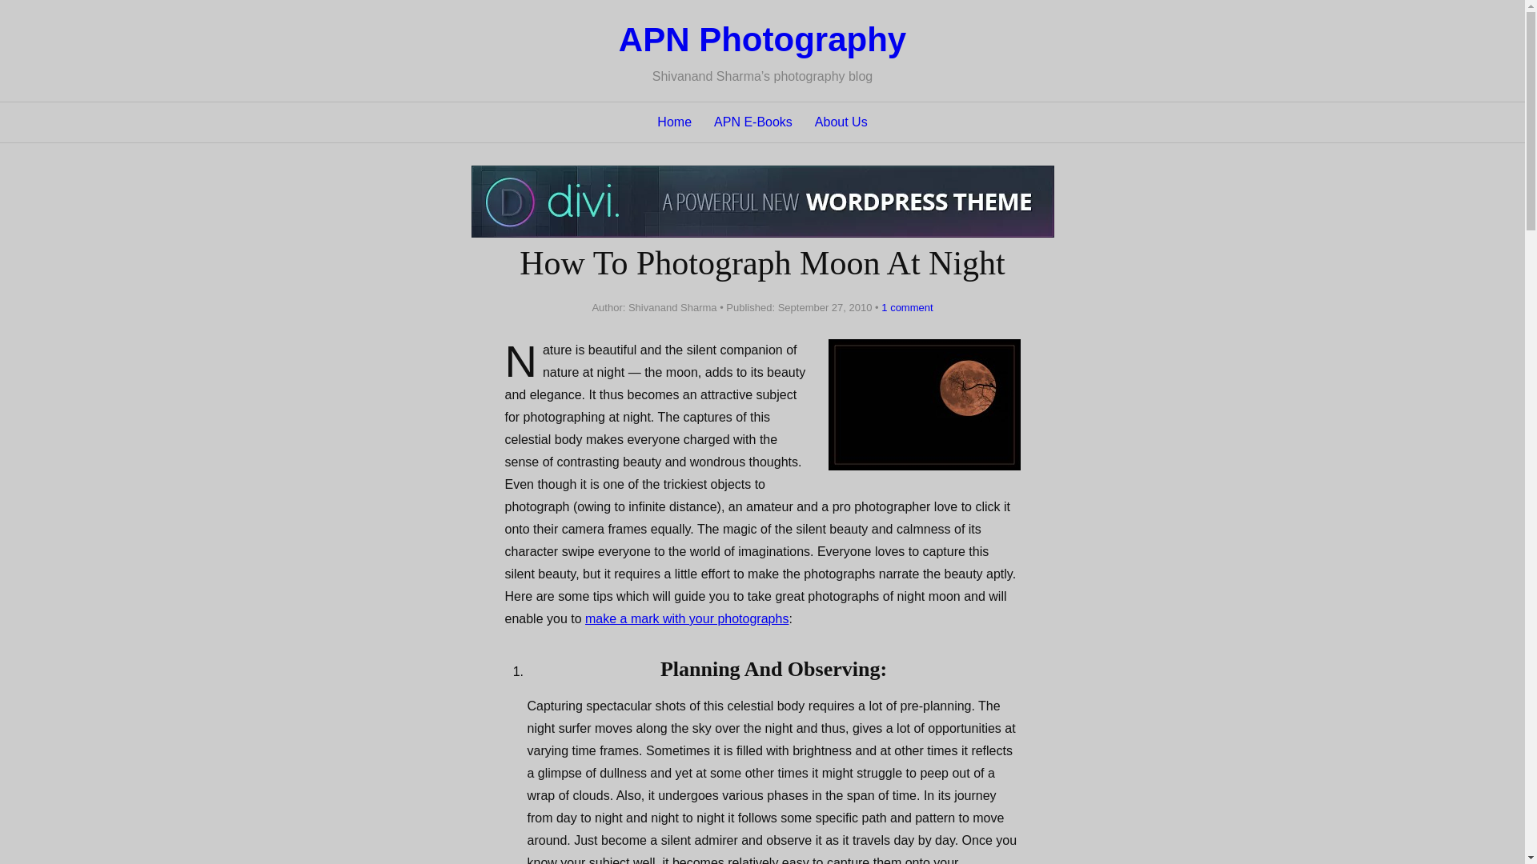 Image resolution: width=1537 pixels, height=864 pixels. What do you see at coordinates (903, 307) in the screenshot?
I see `1 comment` at bounding box center [903, 307].